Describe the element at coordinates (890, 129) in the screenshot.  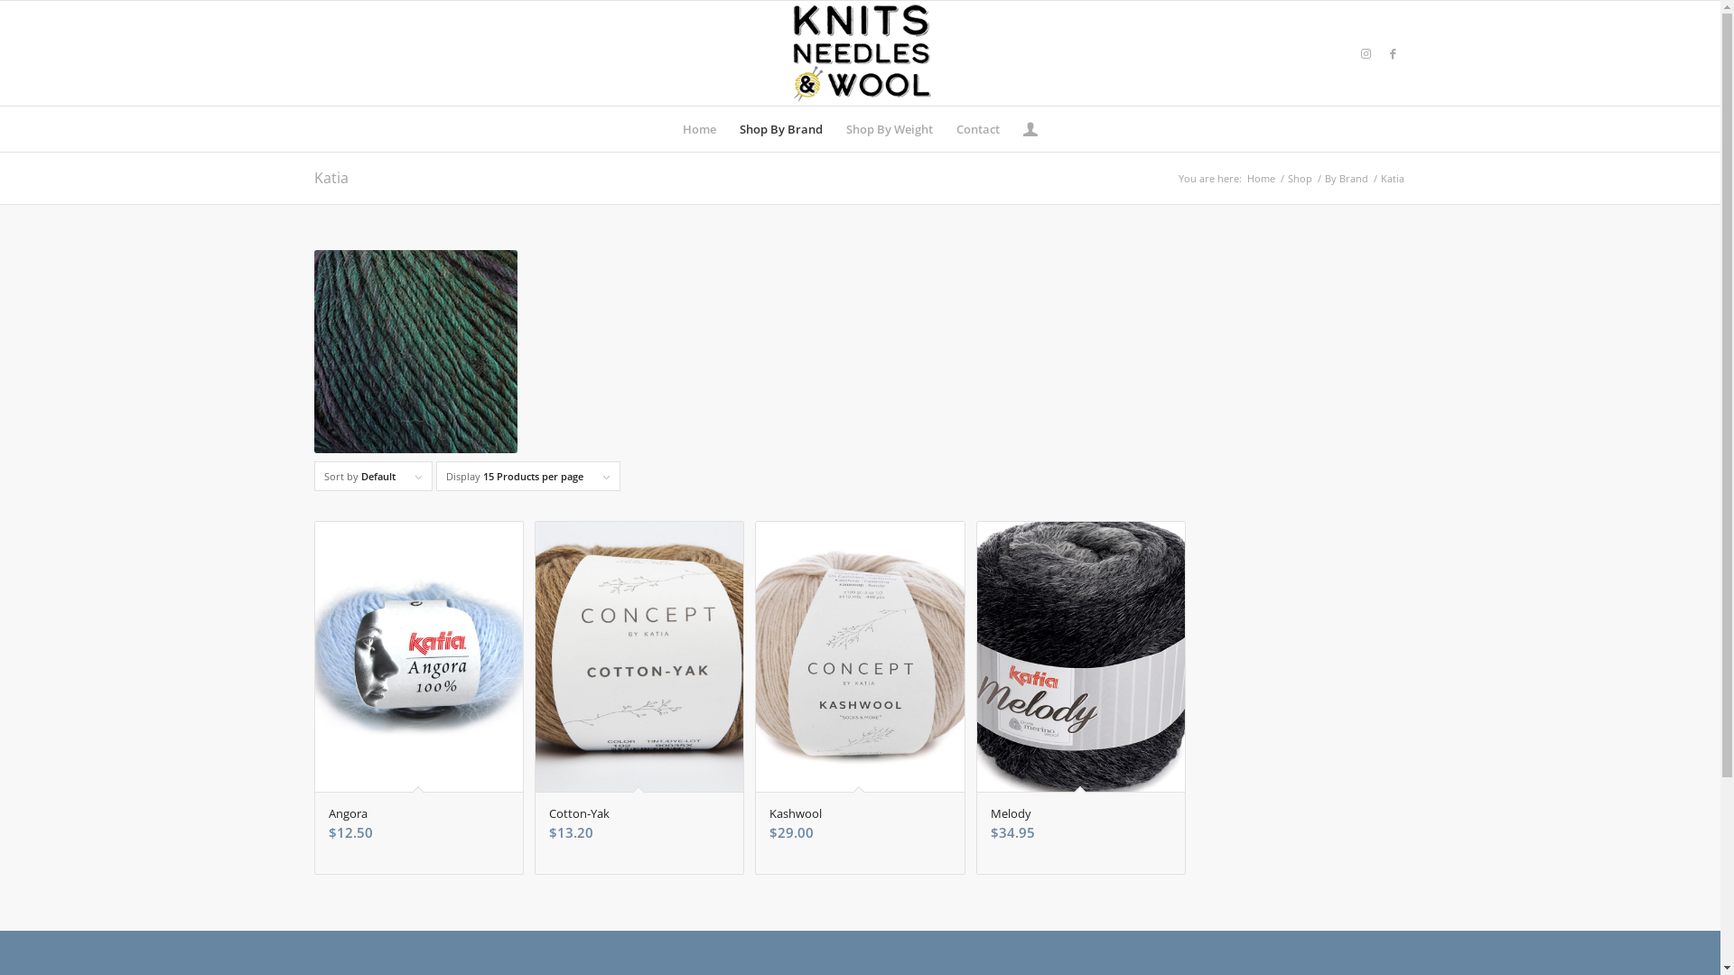
I see `Shop By Weight` at that location.